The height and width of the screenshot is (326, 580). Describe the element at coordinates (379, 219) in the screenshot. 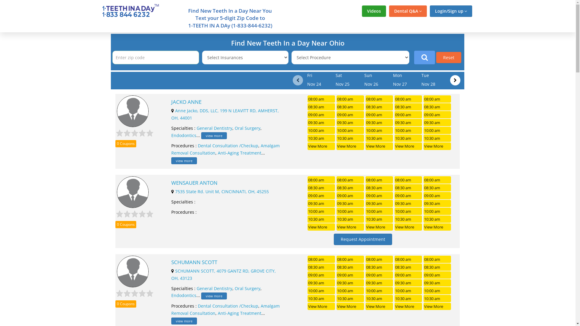

I see `10:30 am` at that location.